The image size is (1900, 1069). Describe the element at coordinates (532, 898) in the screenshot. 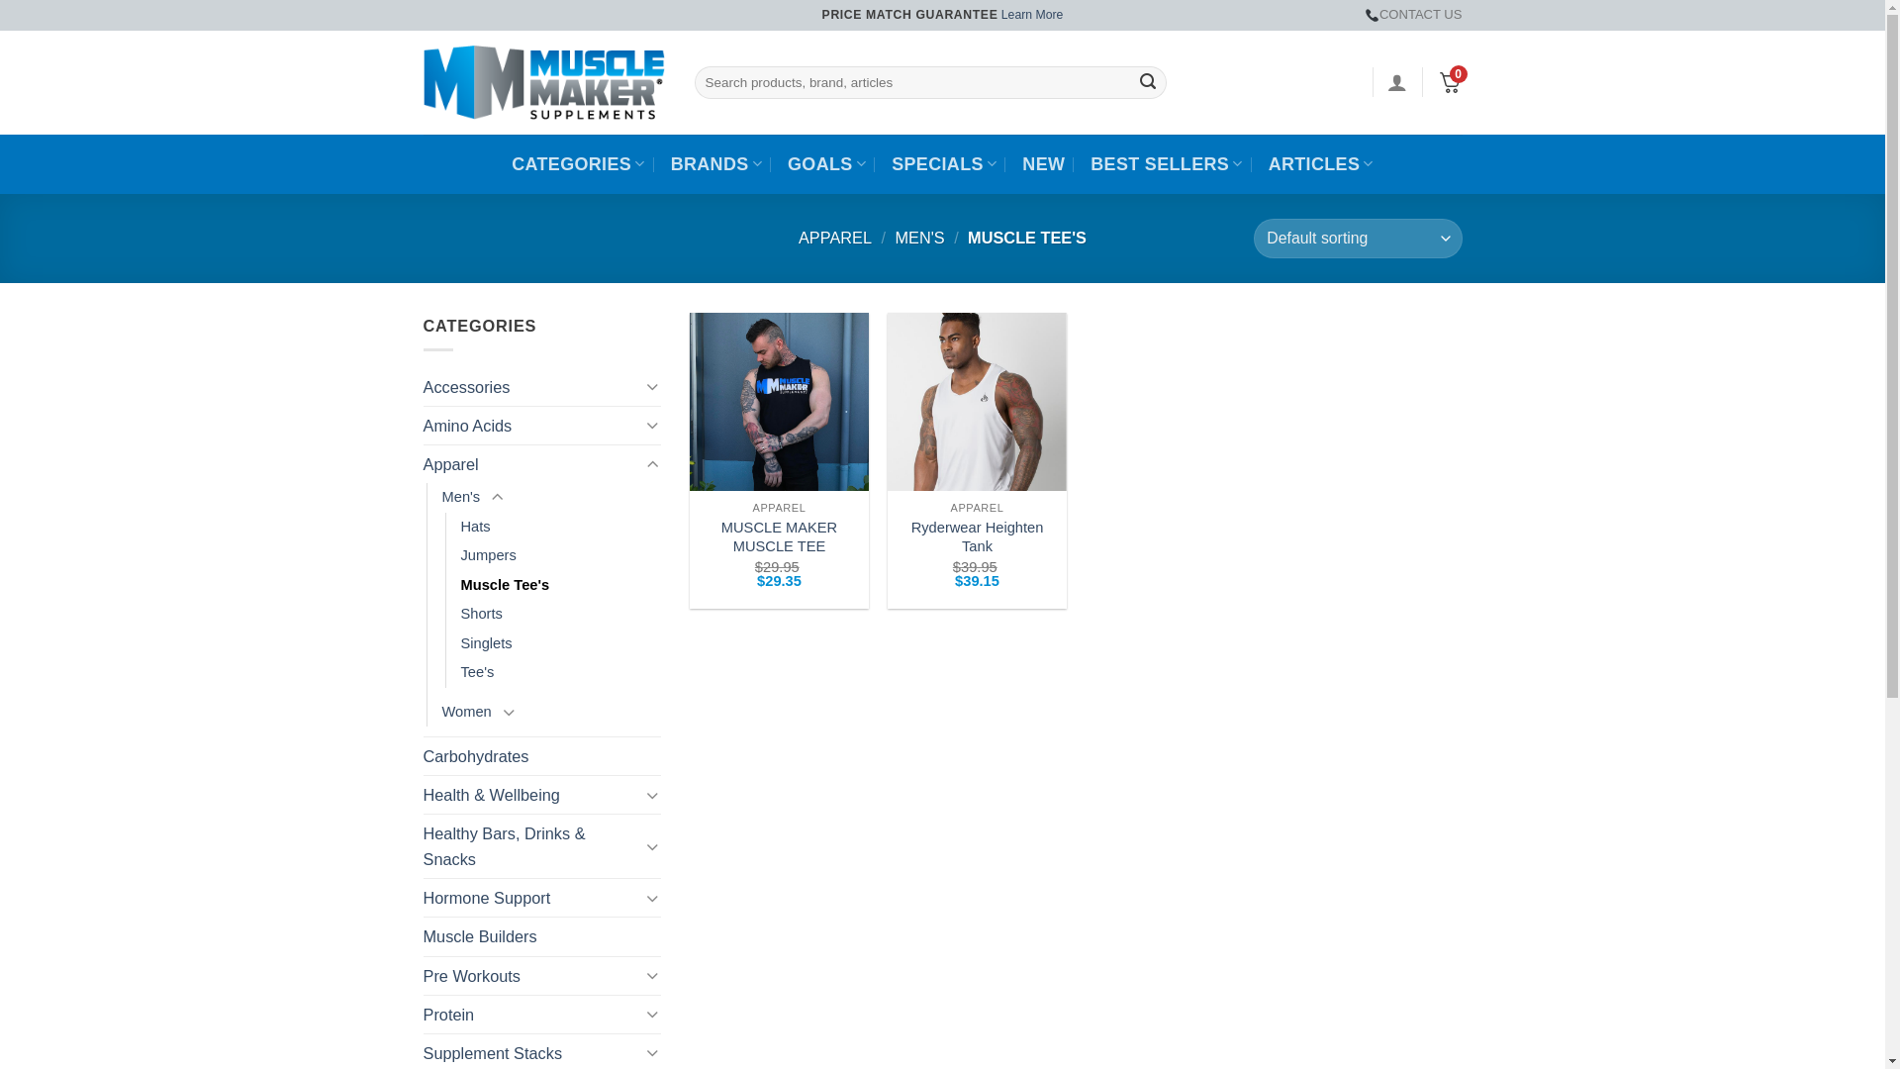

I see `Hormone Support` at that location.